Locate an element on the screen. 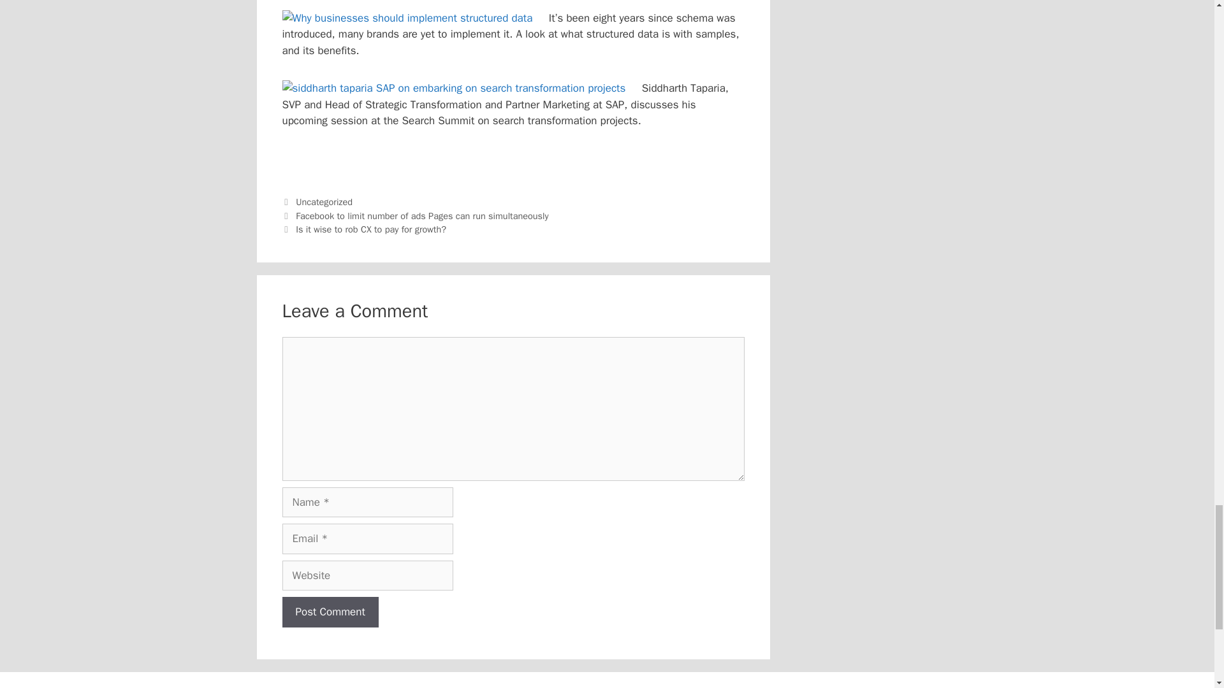  Post Comment is located at coordinates (330, 612).